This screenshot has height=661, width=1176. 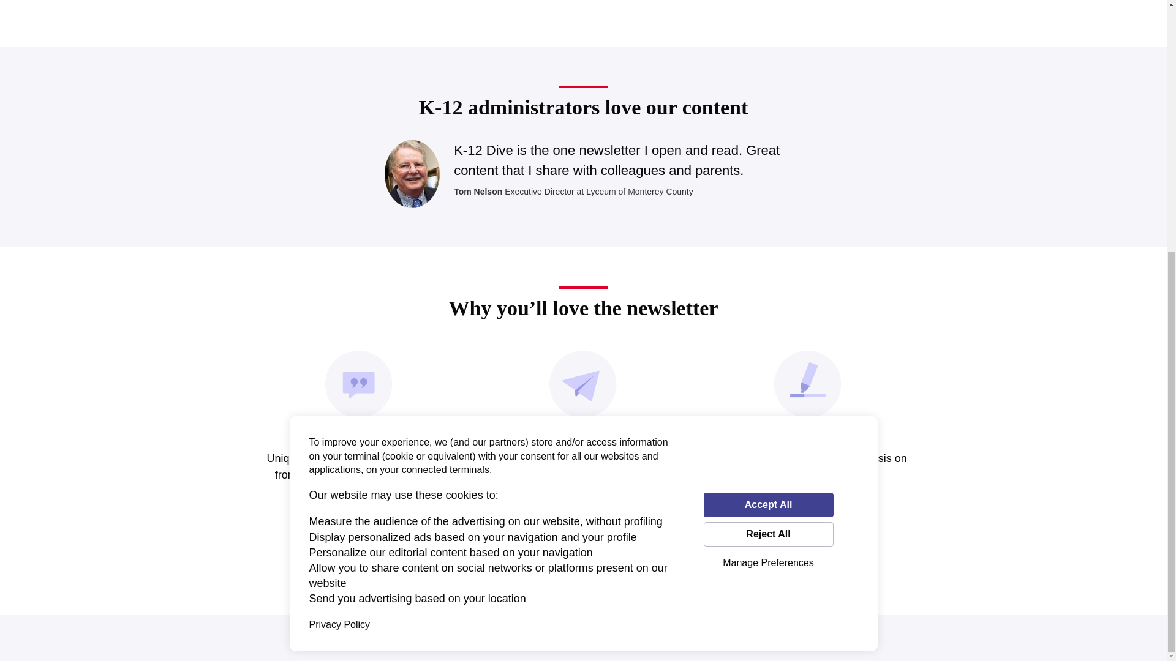 I want to click on Privacy Policy, so click(x=339, y=225).